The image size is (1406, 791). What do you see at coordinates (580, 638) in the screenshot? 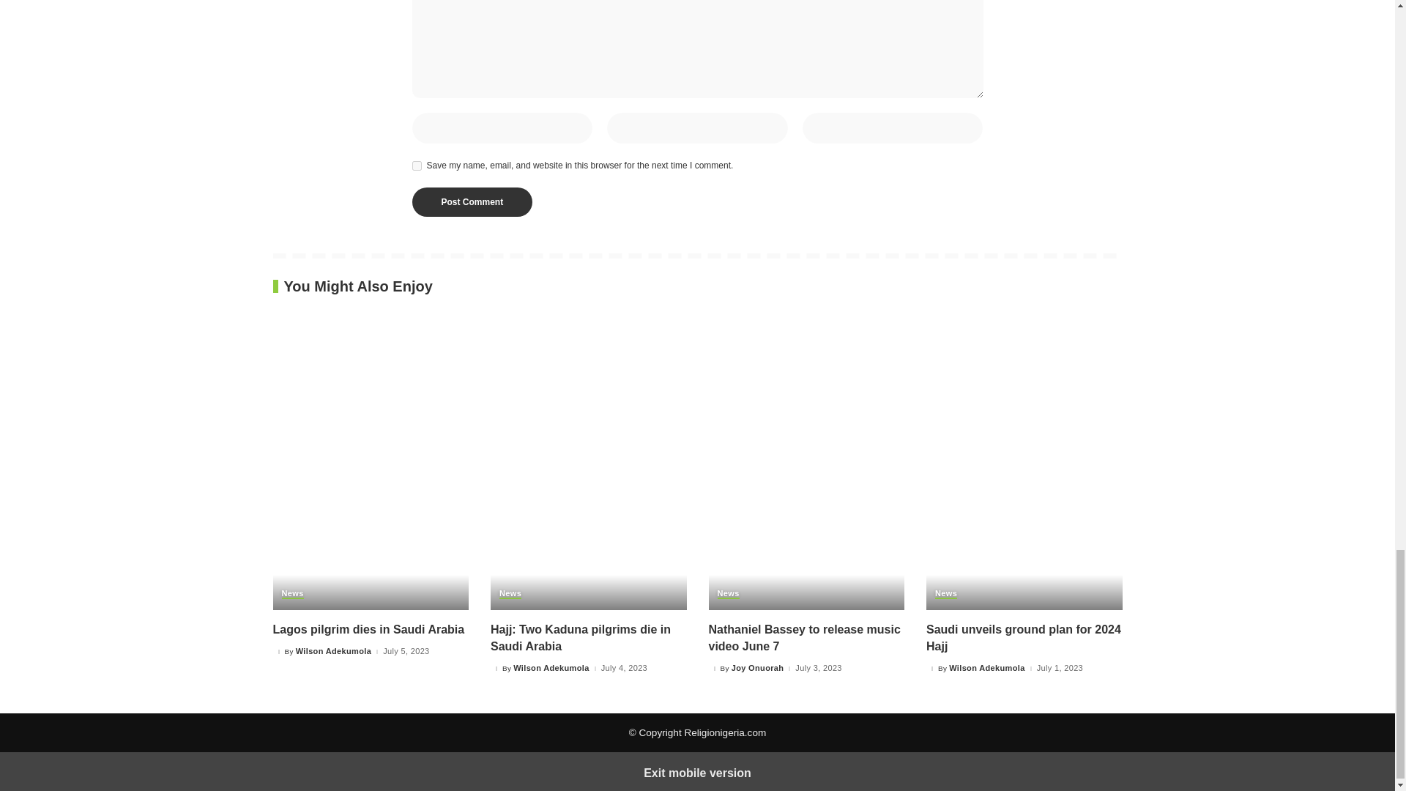
I see `Hajj: Two Kaduna pilgrims die in Saudi Arabia` at bounding box center [580, 638].